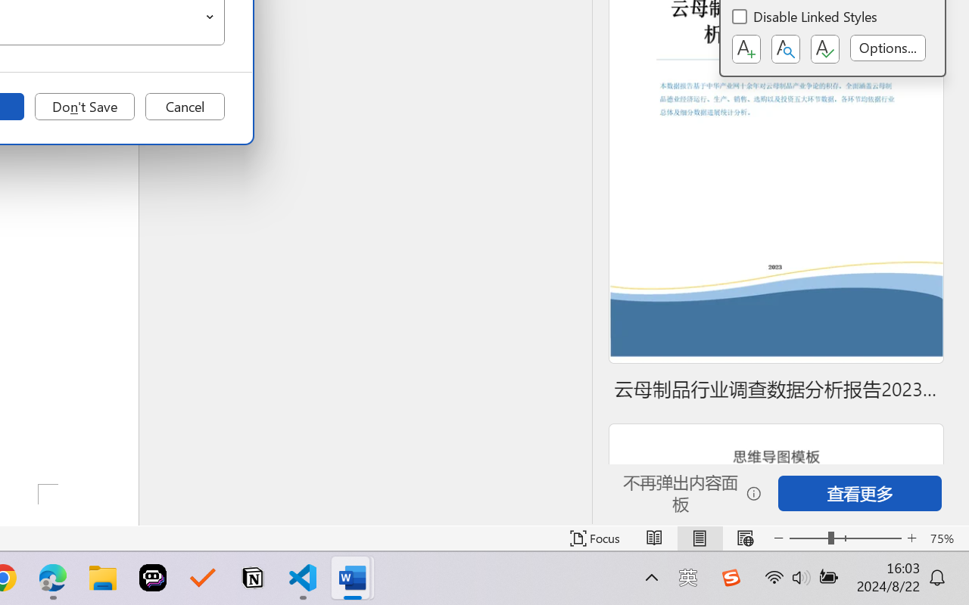  Describe the element at coordinates (809, 538) in the screenshot. I see `Zoom Out` at that location.